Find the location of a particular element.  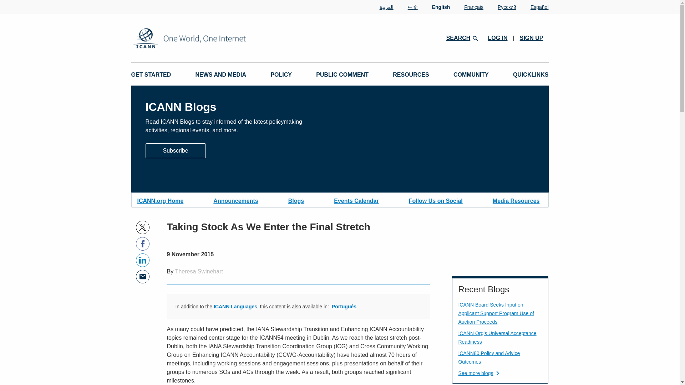

QUICKLINKS is located at coordinates (531, 75).